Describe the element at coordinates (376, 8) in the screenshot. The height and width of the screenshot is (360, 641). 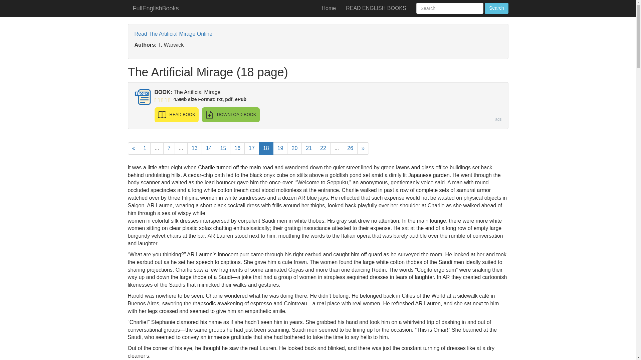
I see `READ ENGLISH BOOKS` at that location.